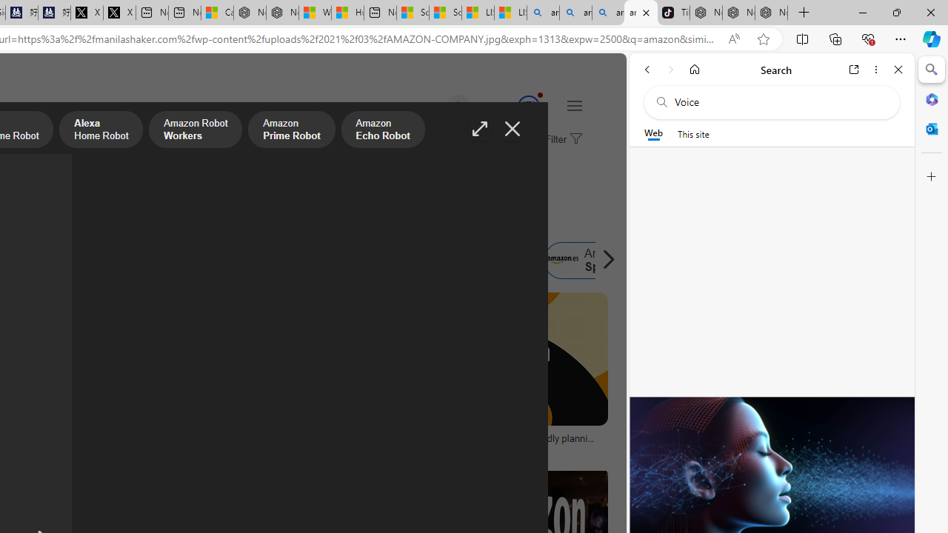 The image size is (948, 533). I want to click on Search the web, so click(779, 102).